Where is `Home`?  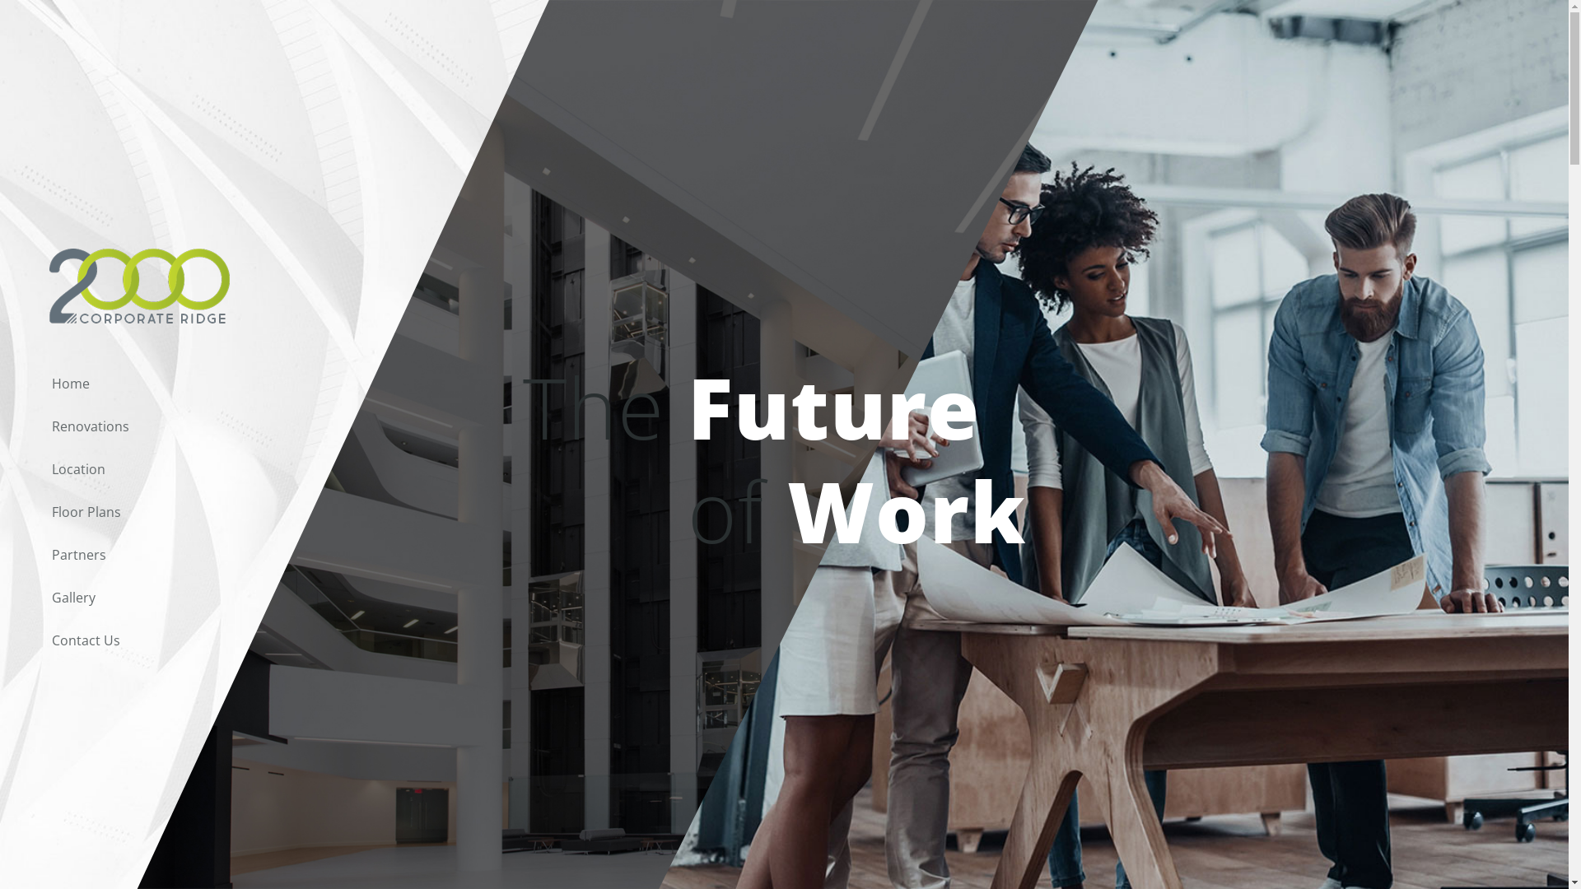
Home is located at coordinates (262, 384).